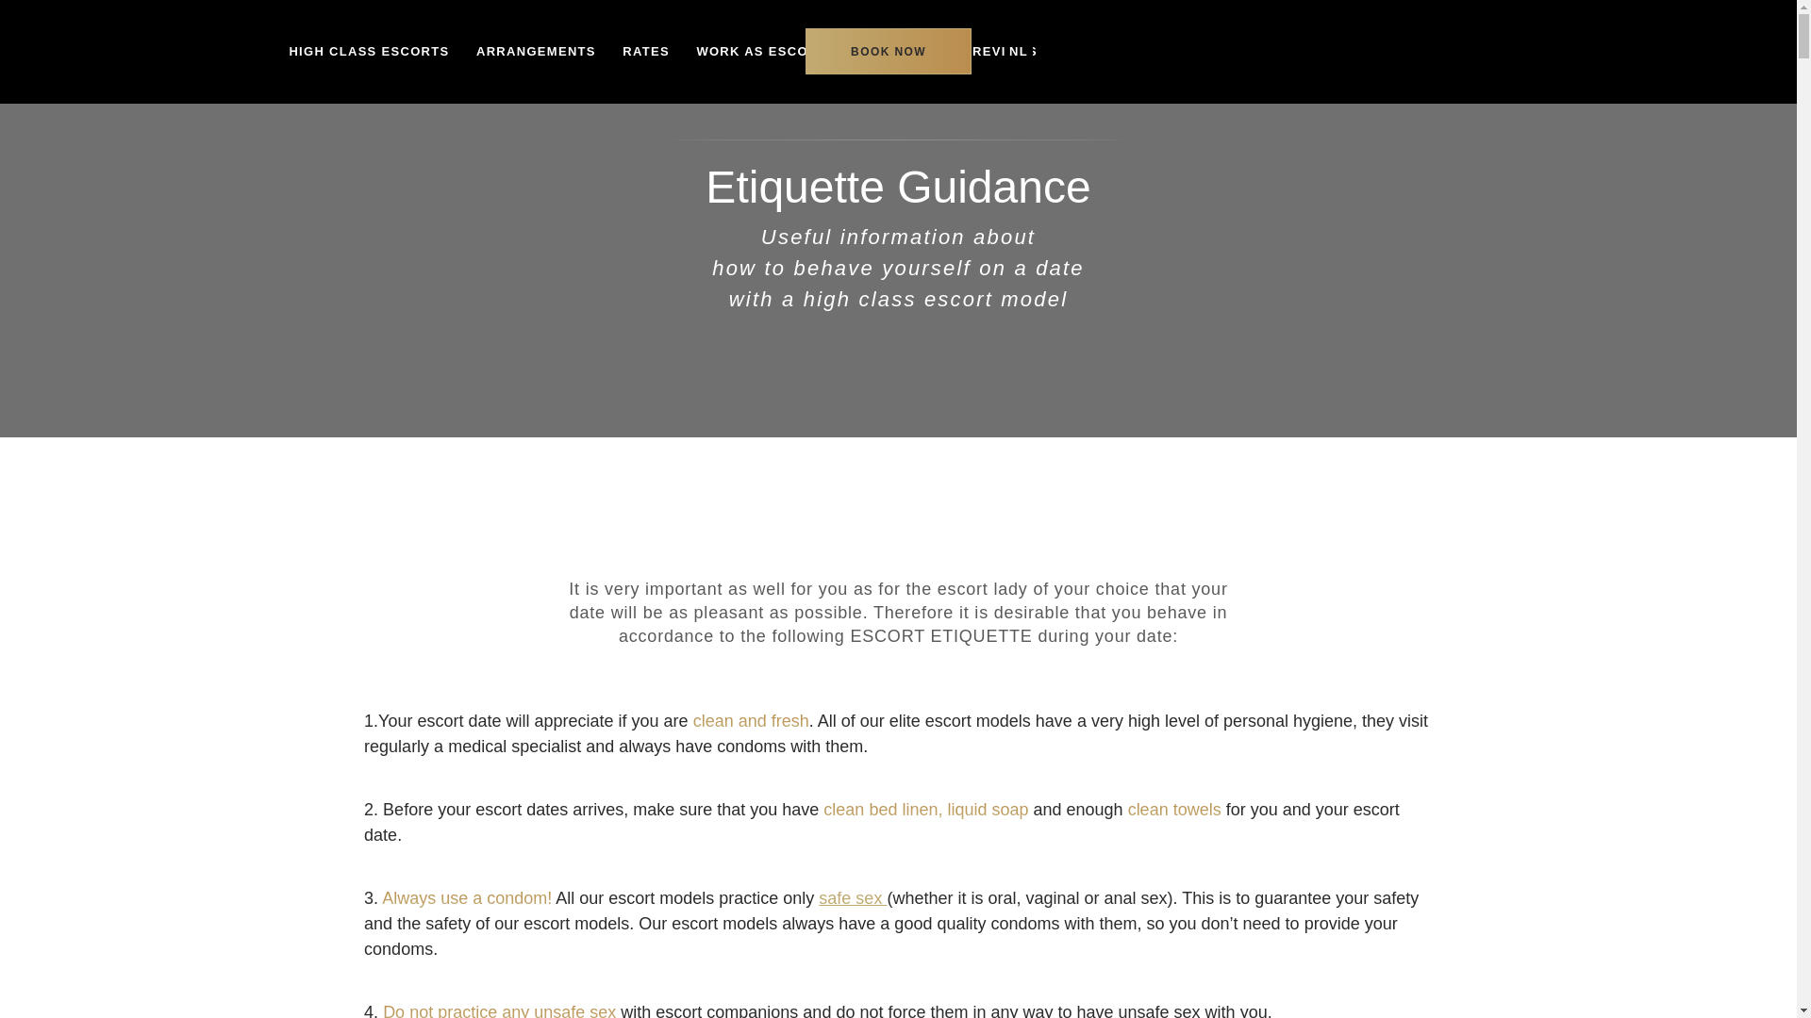 The width and height of the screenshot is (1811, 1018). What do you see at coordinates (536, 38) in the screenshot?
I see `ARRANGEMENTS` at bounding box center [536, 38].